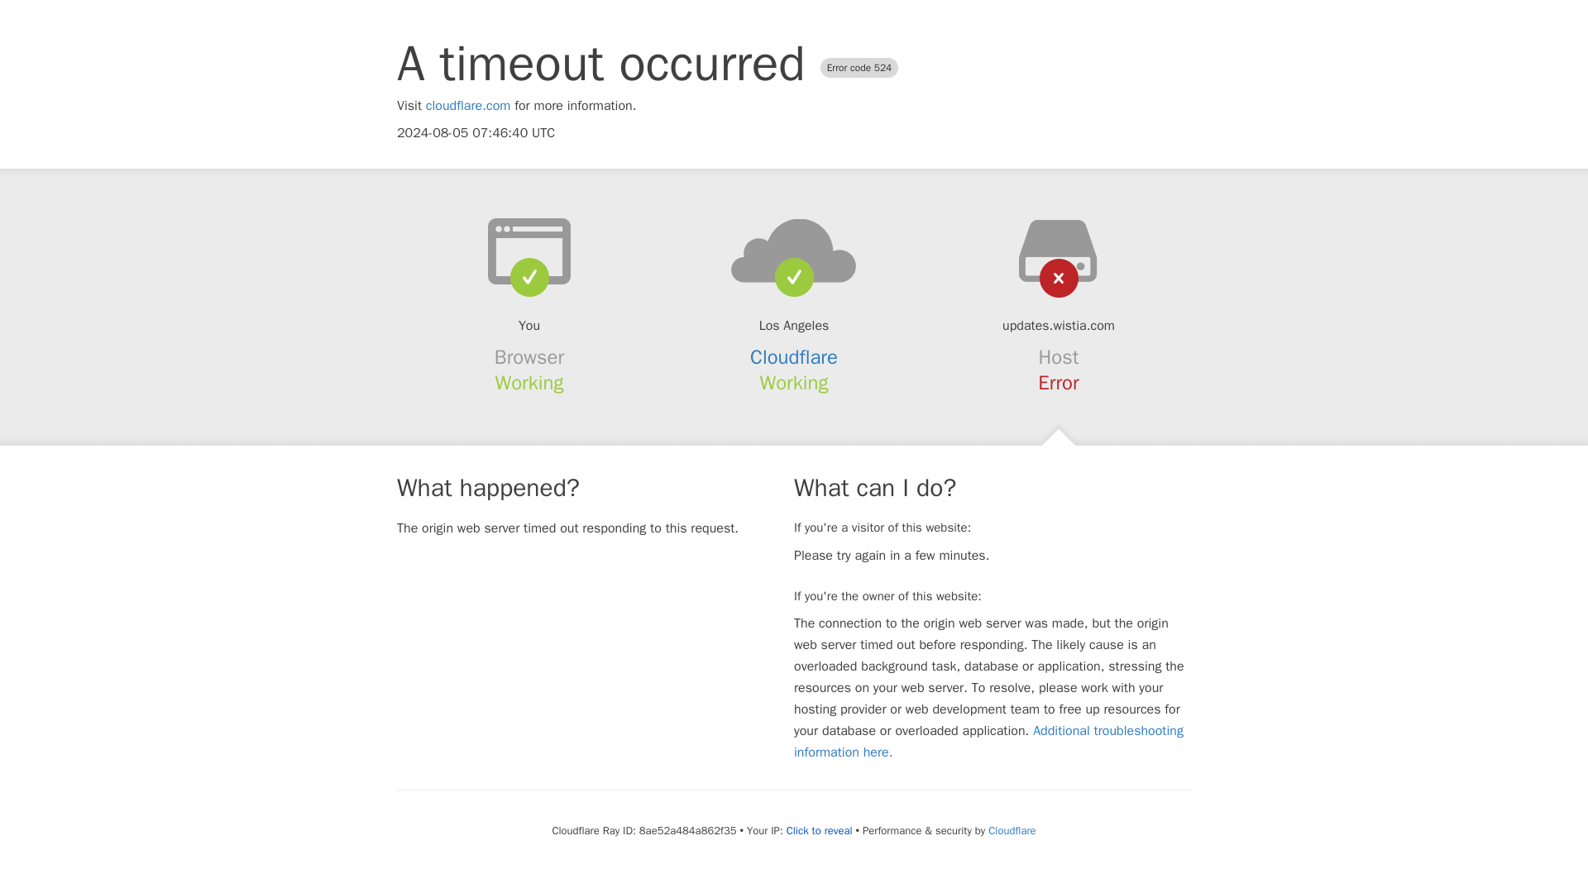  I want to click on Cloudflare, so click(794, 357).